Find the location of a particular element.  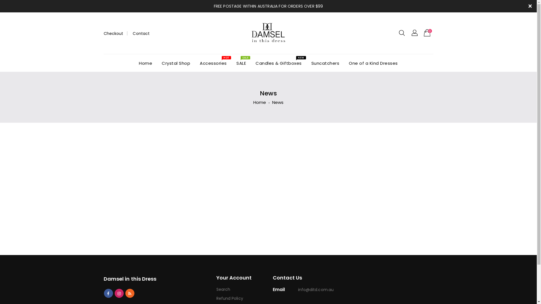

Candles & Giftboxes
NEW is located at coordinates (279, 63).